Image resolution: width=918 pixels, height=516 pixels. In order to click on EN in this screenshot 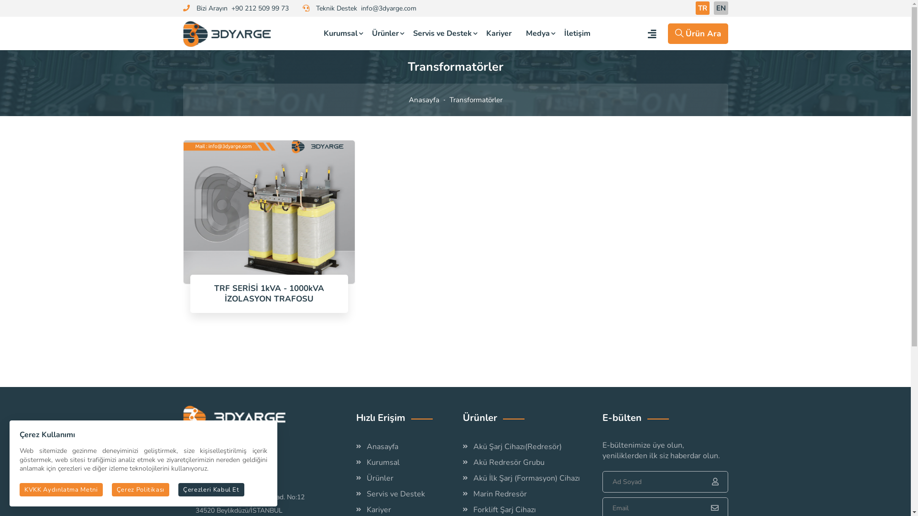, I will do `click(721, 8)`.